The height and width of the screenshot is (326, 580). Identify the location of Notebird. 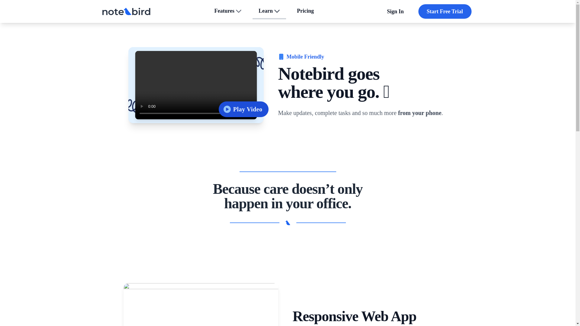
(269, 11).